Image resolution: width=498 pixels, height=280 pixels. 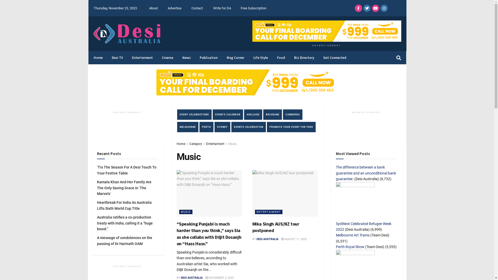 What do you see at coordinates (186, 212) in the screenshot?
I see `MUSIC` at bounding box center [186, 212].